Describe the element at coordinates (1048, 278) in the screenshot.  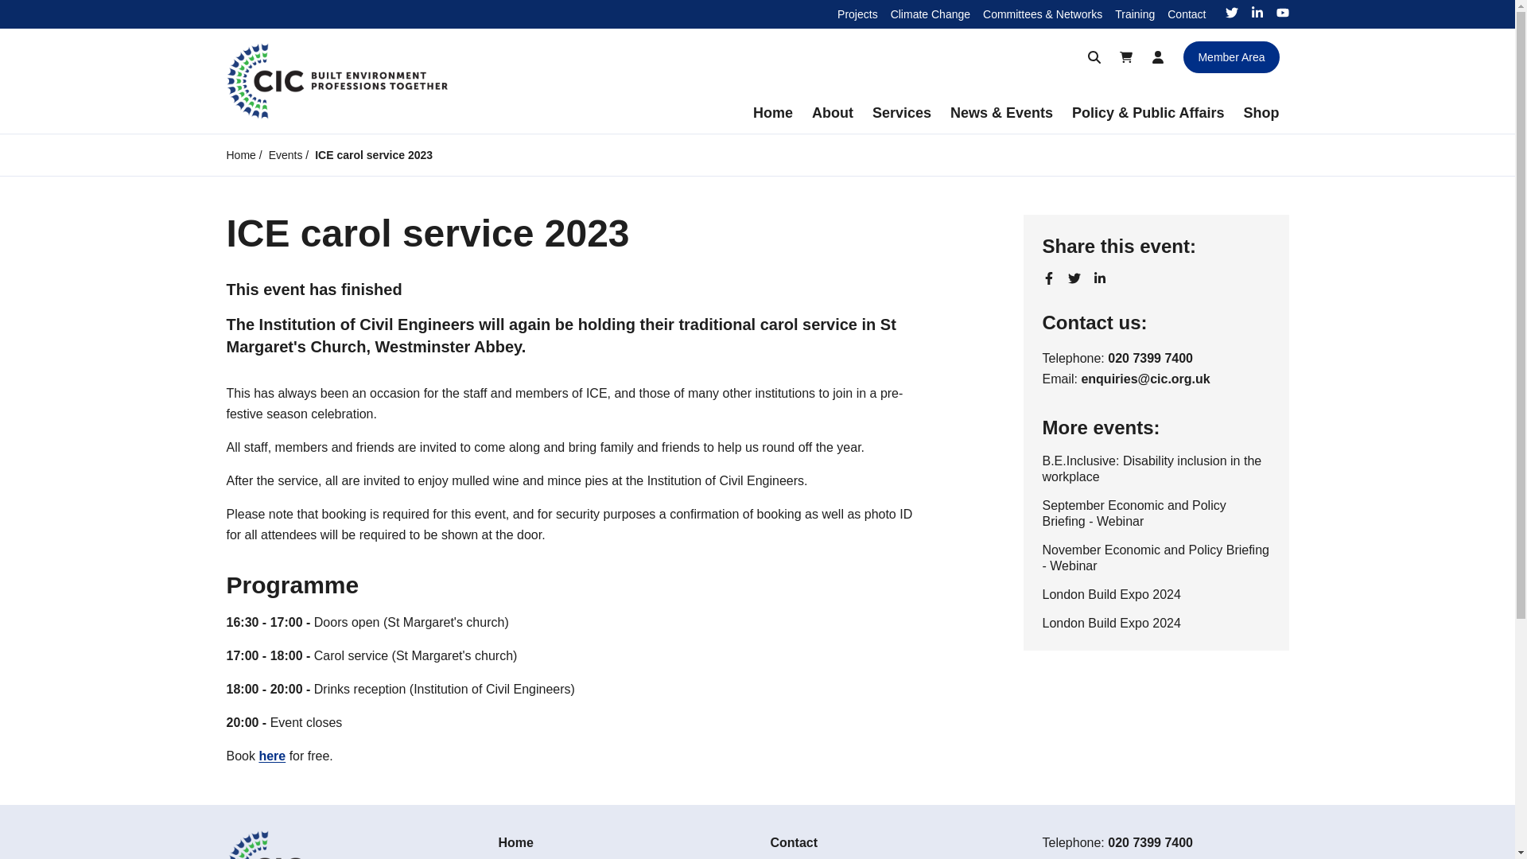
I see `Share on Facebook` at that location.